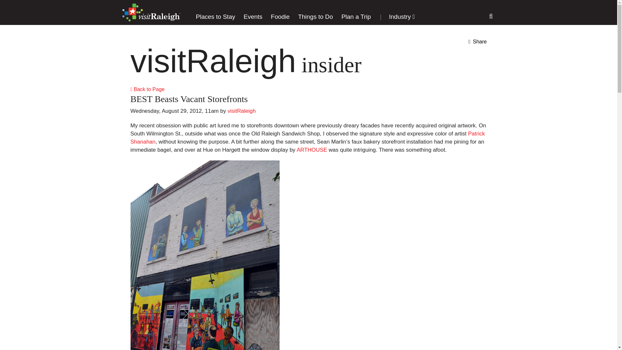 This screenshot has width=622, height=350. I want to click on Events, so click(253, 17).